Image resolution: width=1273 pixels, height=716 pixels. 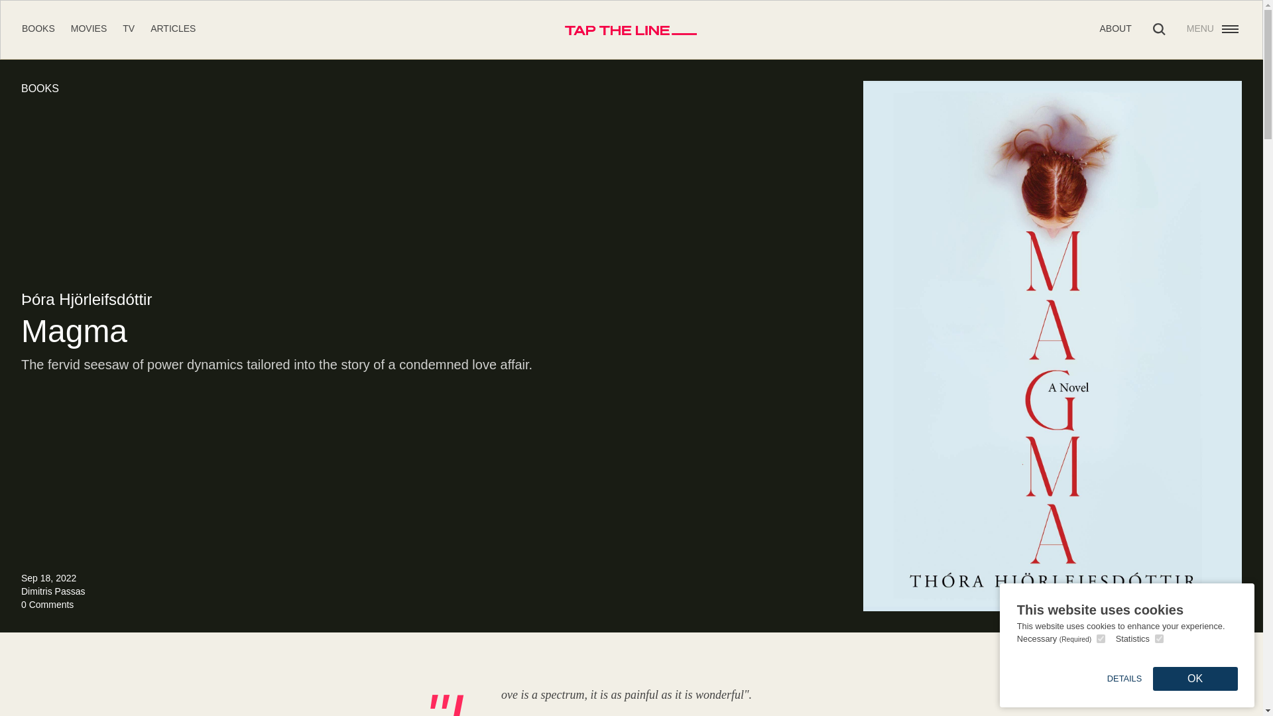 What do you see at coordinates (48, 605) in the screenshot?
I see `0 Comments` at bounding box center [48, 605].